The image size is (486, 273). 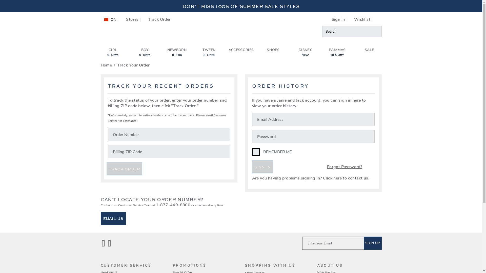 I want to click on forgot password?, so click(x=134, y=19).